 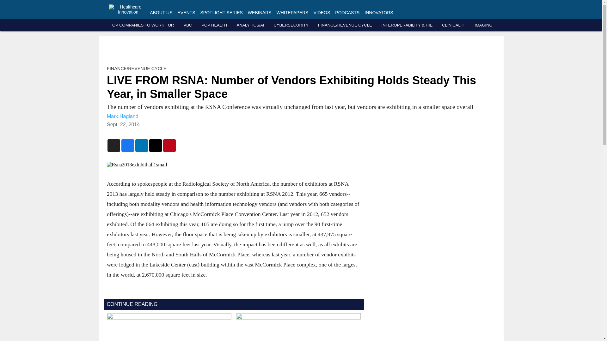 What do you see at coordinates (379, 13) in the screenshot?
I see `INNOVATORS` at bounding box center [379, 13].